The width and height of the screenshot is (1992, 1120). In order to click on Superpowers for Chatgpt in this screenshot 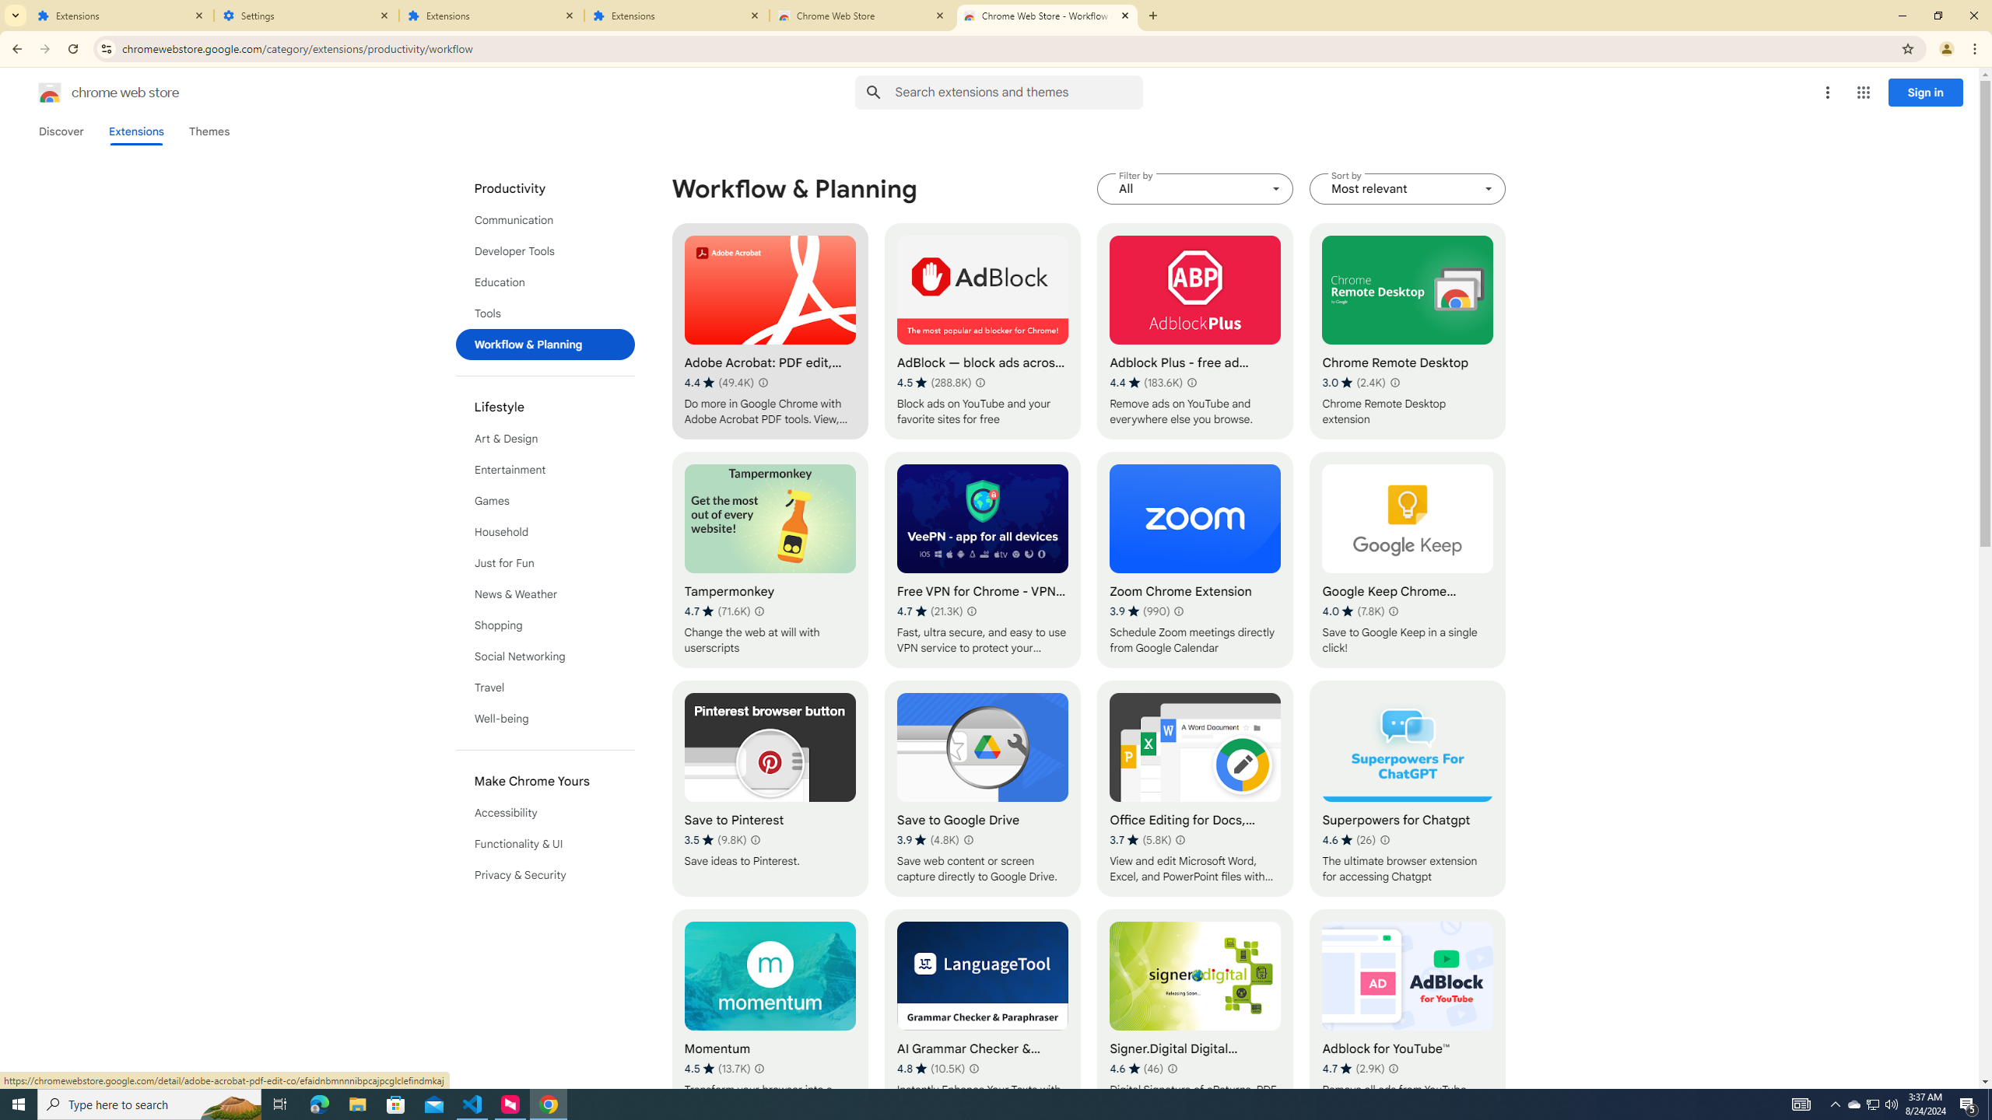, I will do `click(1407, 789)`.